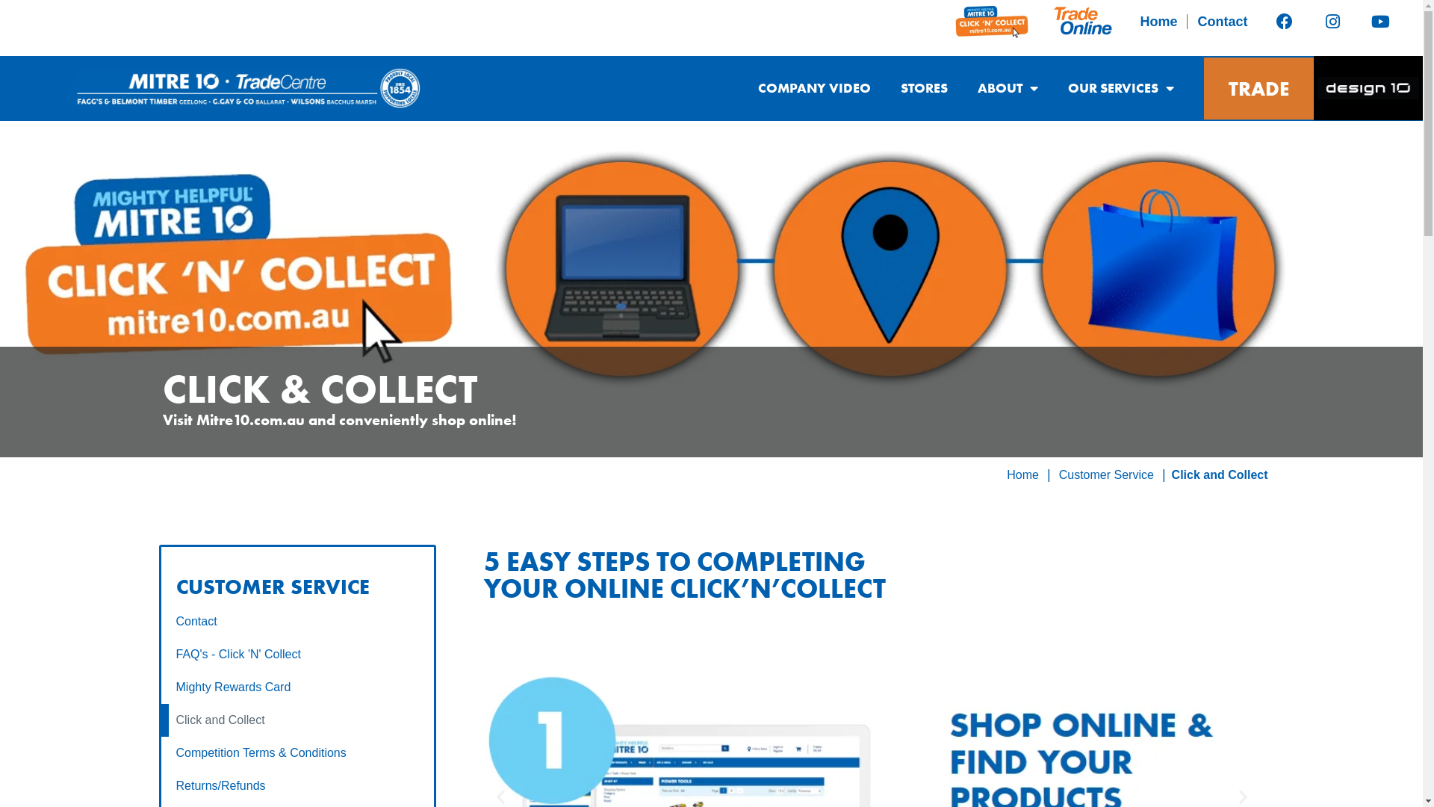 The image size is (1434, 807). Describe the element at coordinates (814, 88) in the screenshot. I see `COMPANY VIDEO` at that location.